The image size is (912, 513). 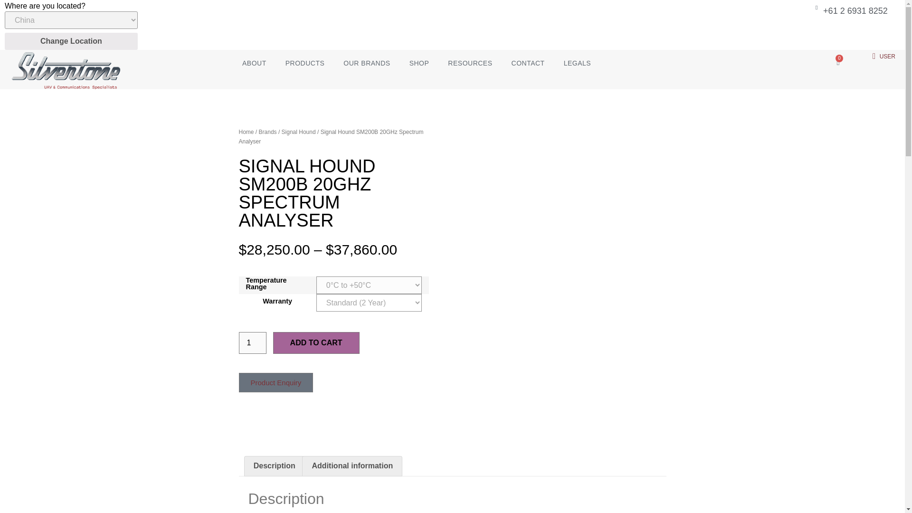 What do you see at coordinates (254, 63) in the screenshot?
I see `ABOUT` at bounding box center [254, 63].